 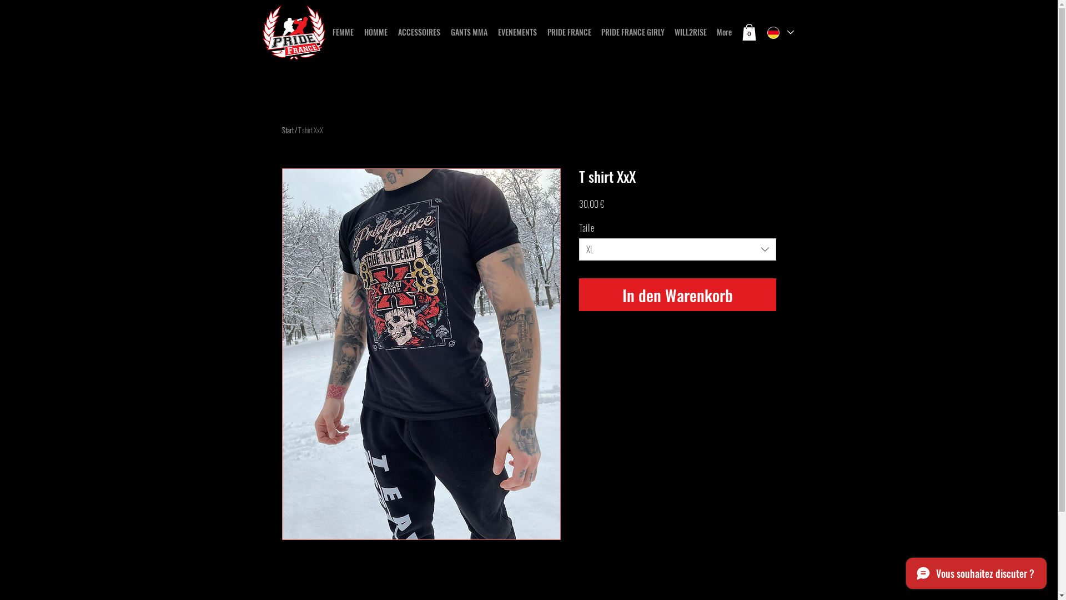 I want to click on HOMME, so click(x=379, y=32).